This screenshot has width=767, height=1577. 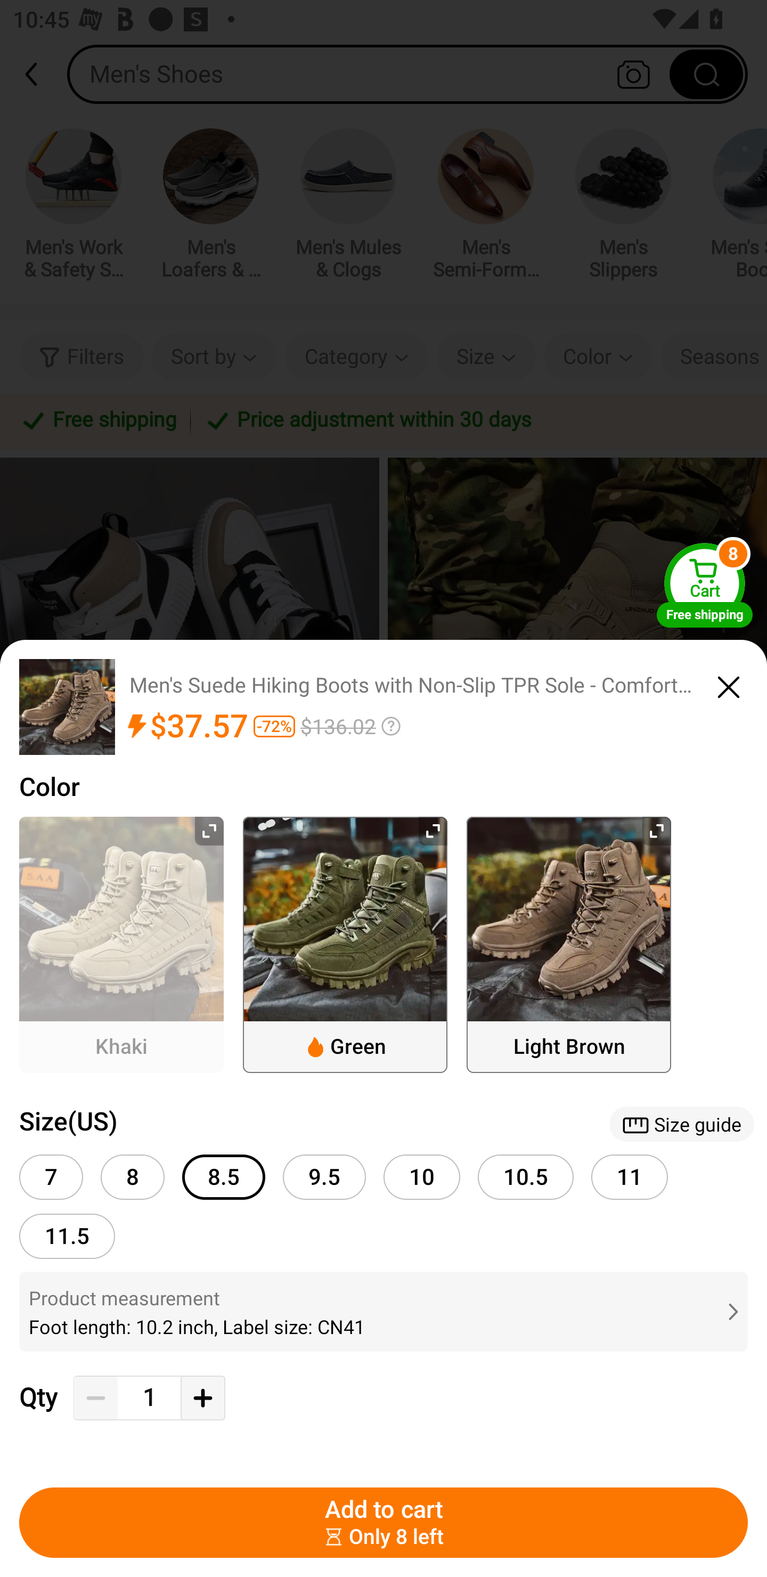 What do you see at coordinates (526, 1177) in the screenshot?
I see ` 10.5` at bounding box center [526, 1177].